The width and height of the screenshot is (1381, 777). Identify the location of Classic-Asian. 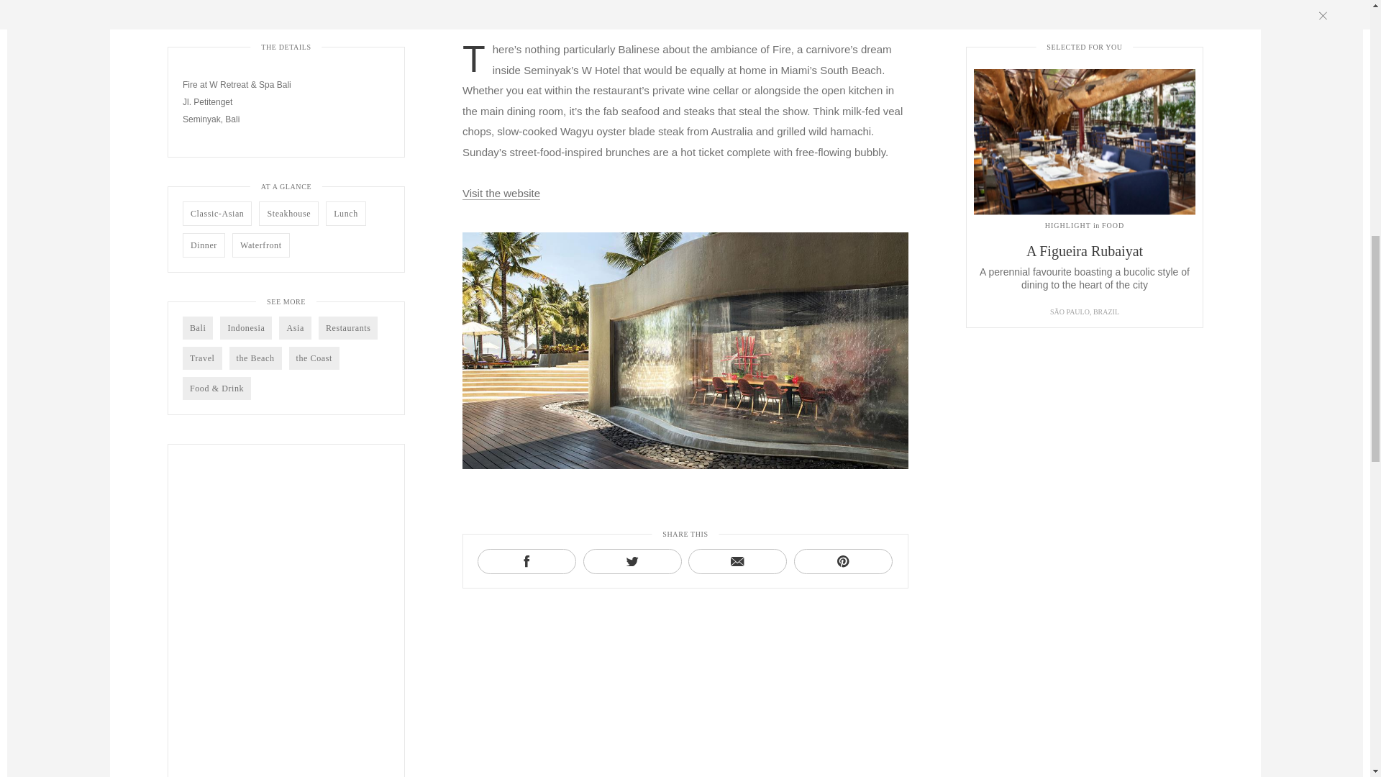
(217, 213).